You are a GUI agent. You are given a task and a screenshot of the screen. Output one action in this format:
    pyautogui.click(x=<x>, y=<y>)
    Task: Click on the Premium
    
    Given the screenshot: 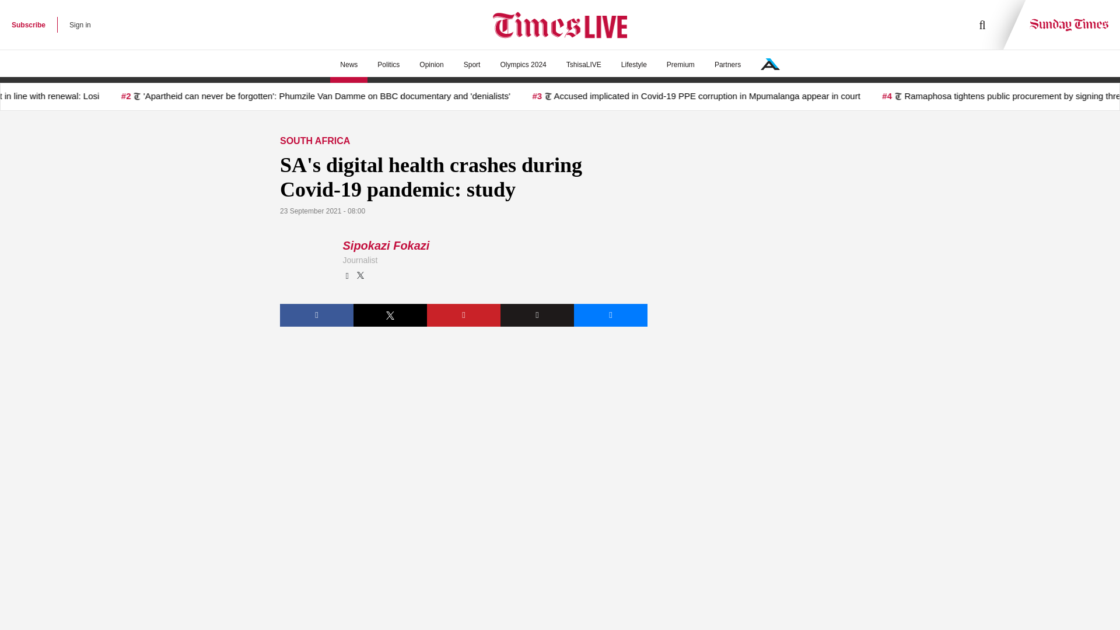 What is the action you would take?
    pyautogui.click(x=680, y=65)
    